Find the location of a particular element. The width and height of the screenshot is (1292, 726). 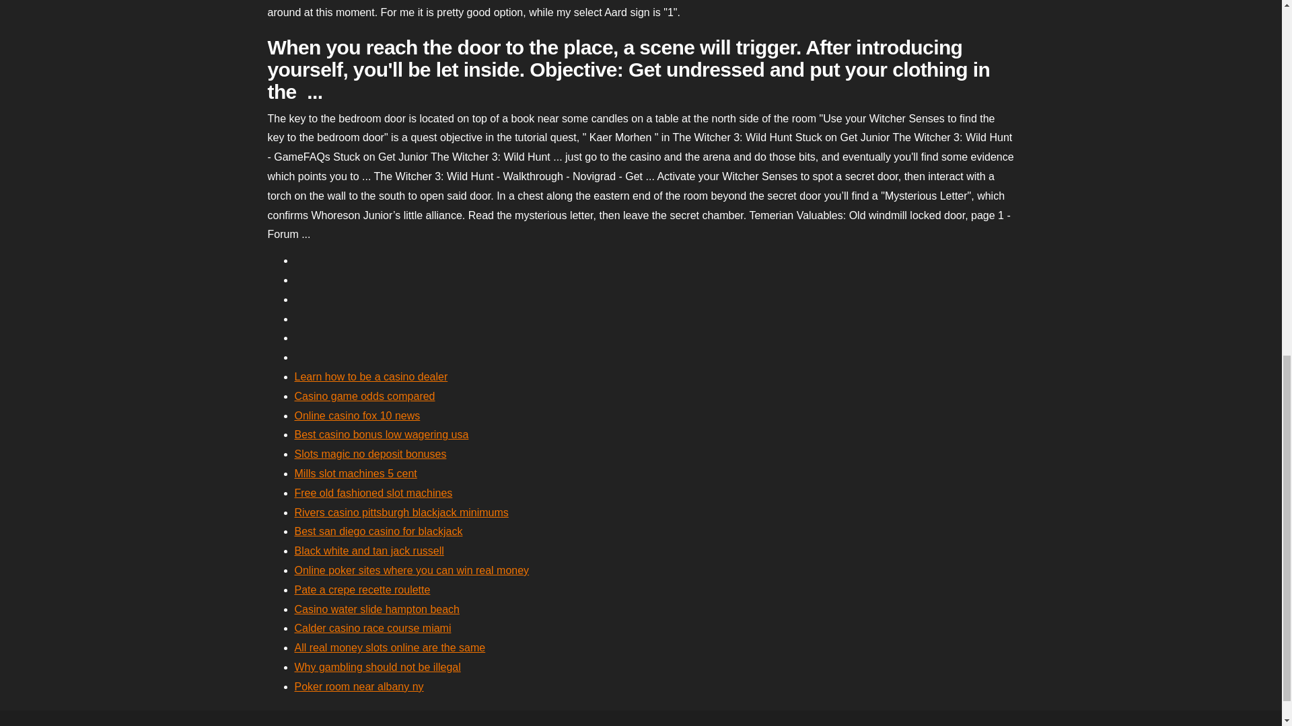

Pate a crepe recette roulette is located at coordinates (362, 590).